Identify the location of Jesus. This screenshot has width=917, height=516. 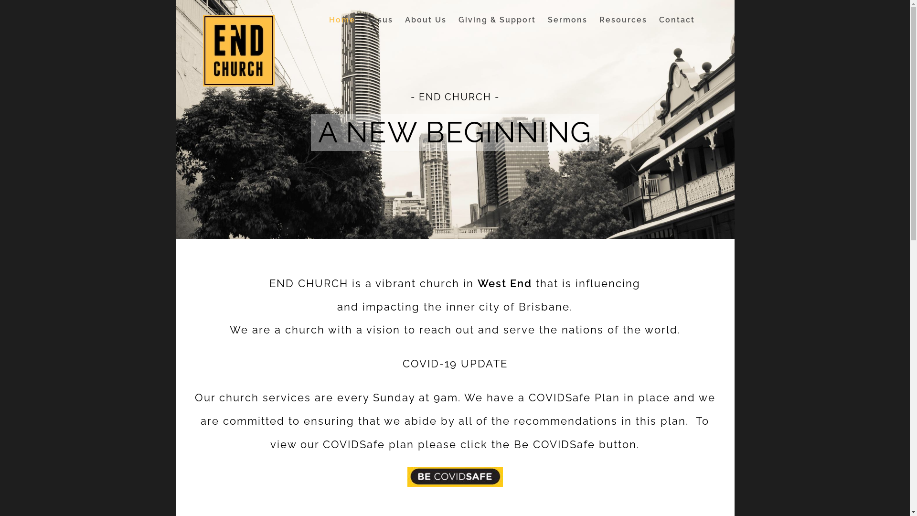
(380, 20).